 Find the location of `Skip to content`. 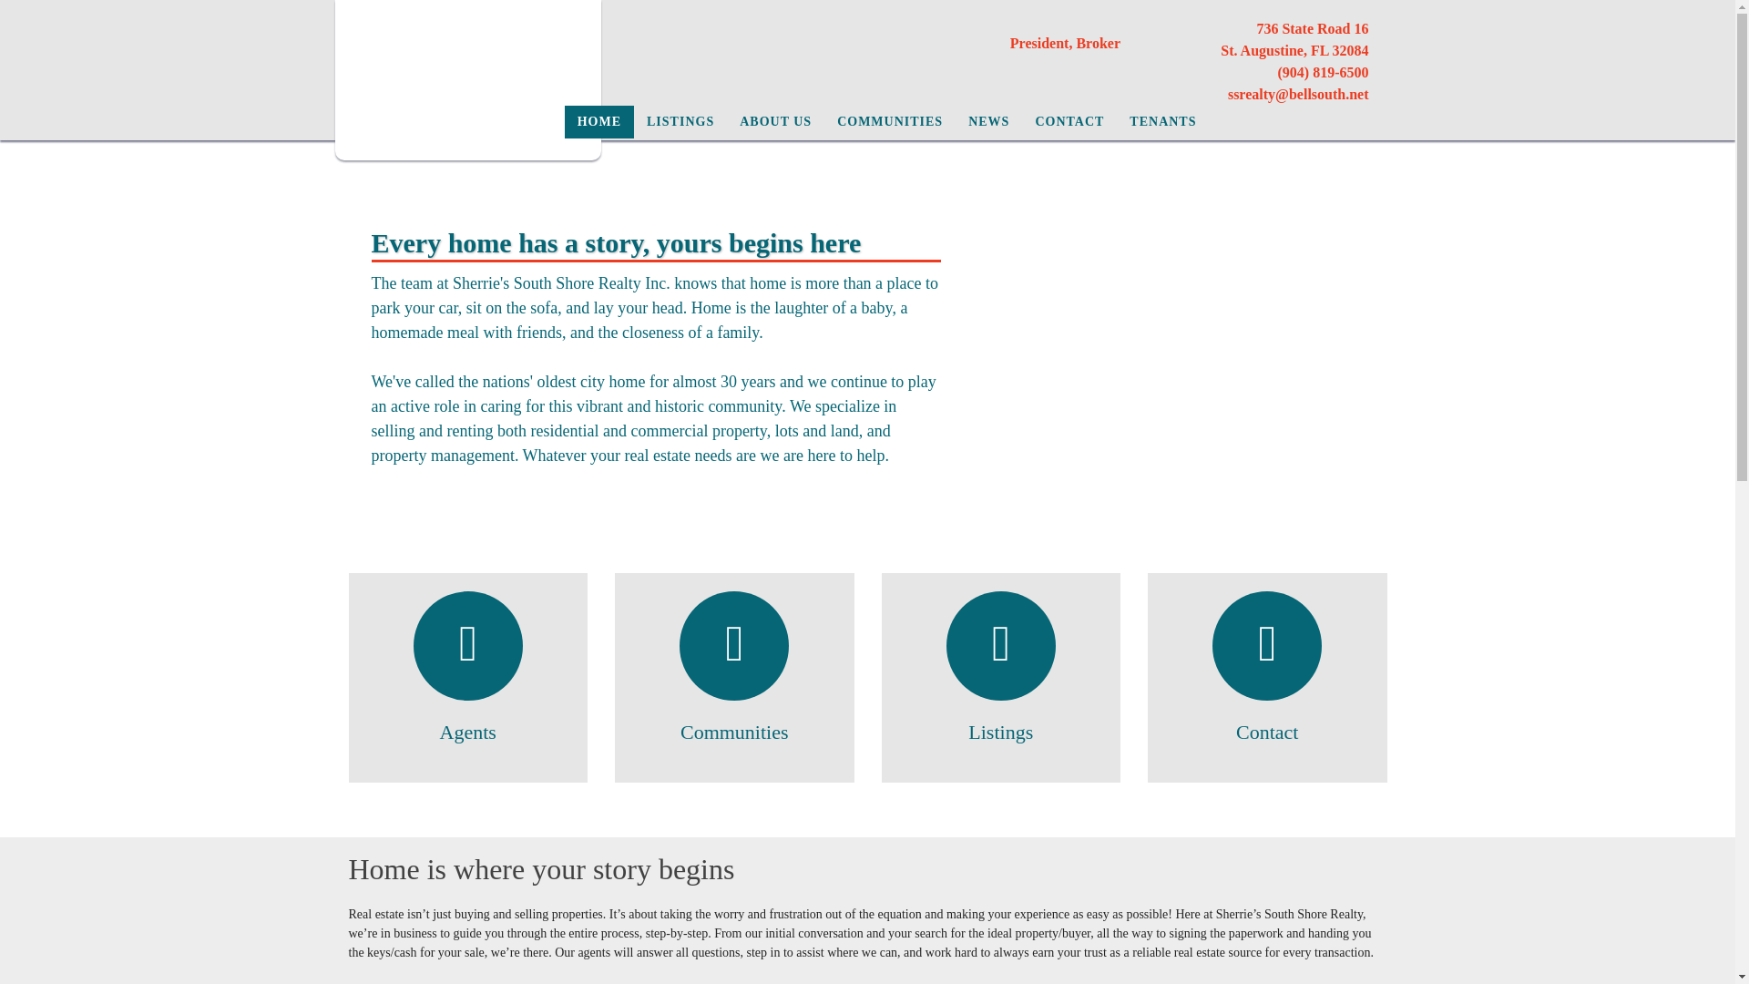

Skip to content is located at coordinates (54, 9).